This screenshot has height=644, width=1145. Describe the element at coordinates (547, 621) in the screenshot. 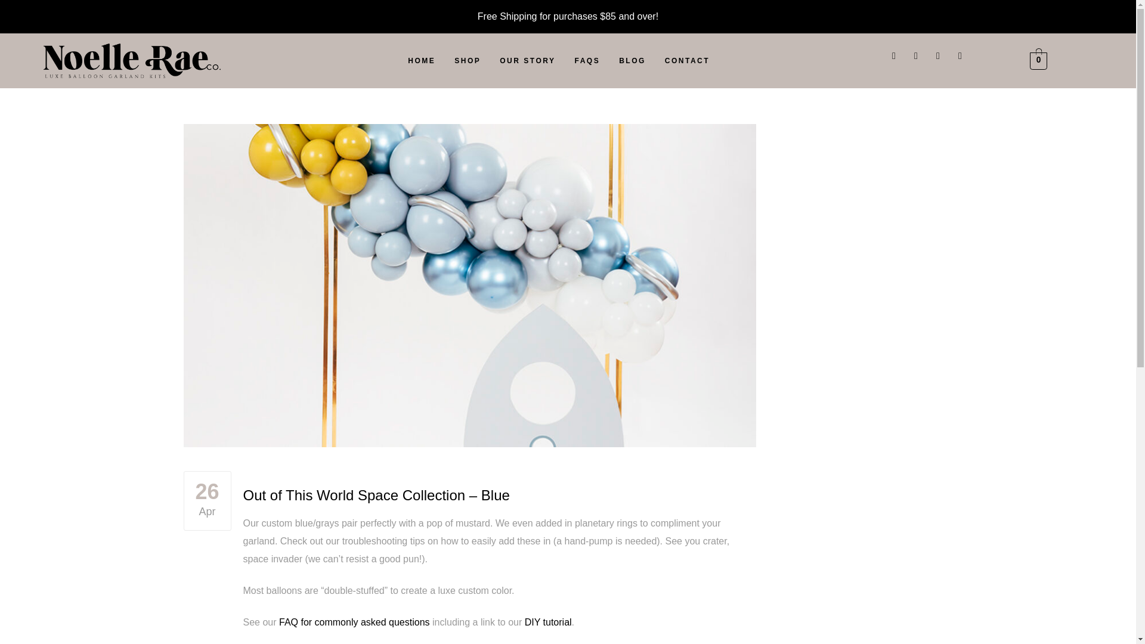

I see `DIY tutorial` at that location.